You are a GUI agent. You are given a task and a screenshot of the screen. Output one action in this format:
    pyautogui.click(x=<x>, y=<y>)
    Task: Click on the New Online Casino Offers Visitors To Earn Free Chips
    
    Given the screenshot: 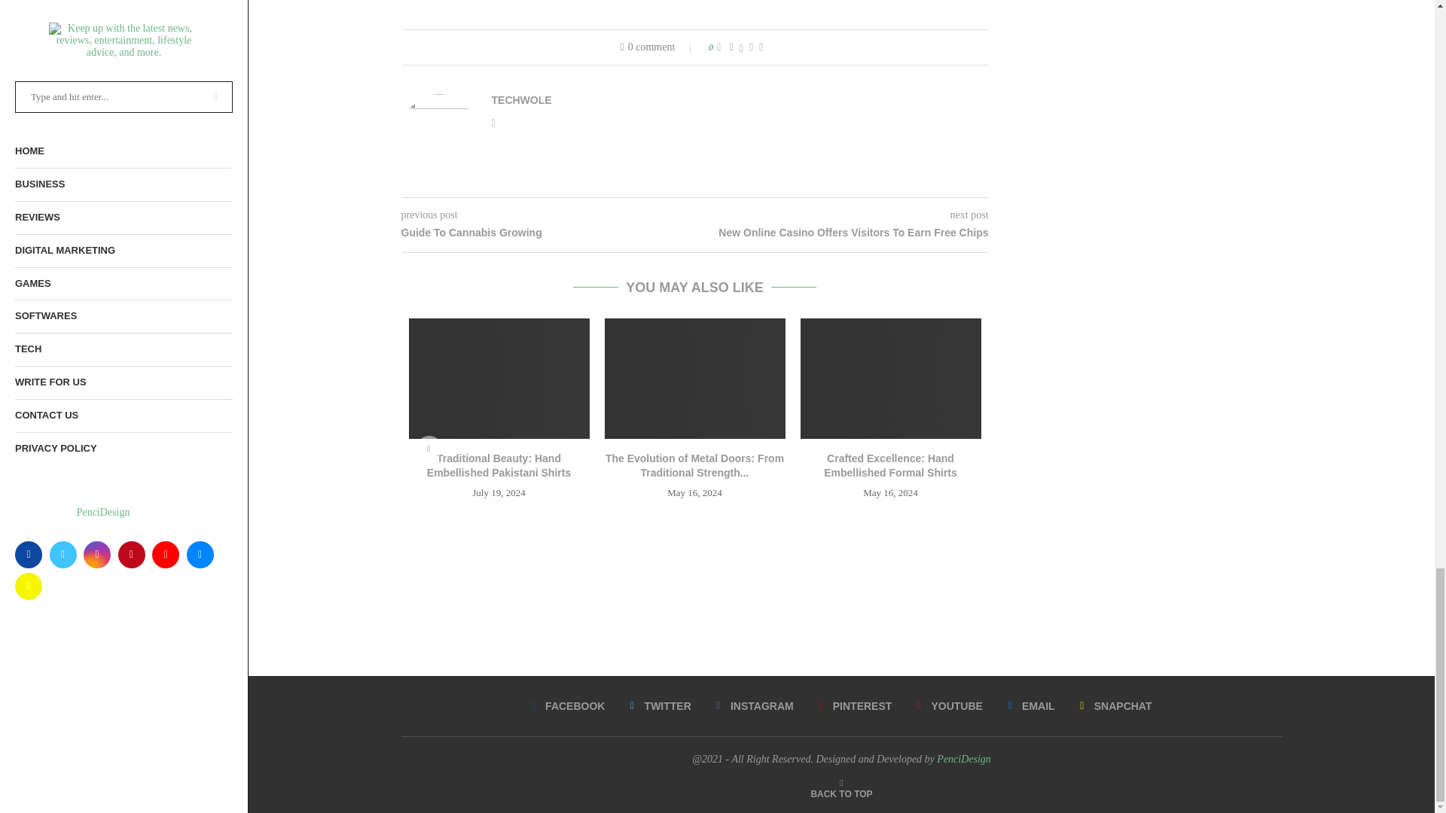 What is the action you would take?
    pyautogui.click(x=840, y=233)
    